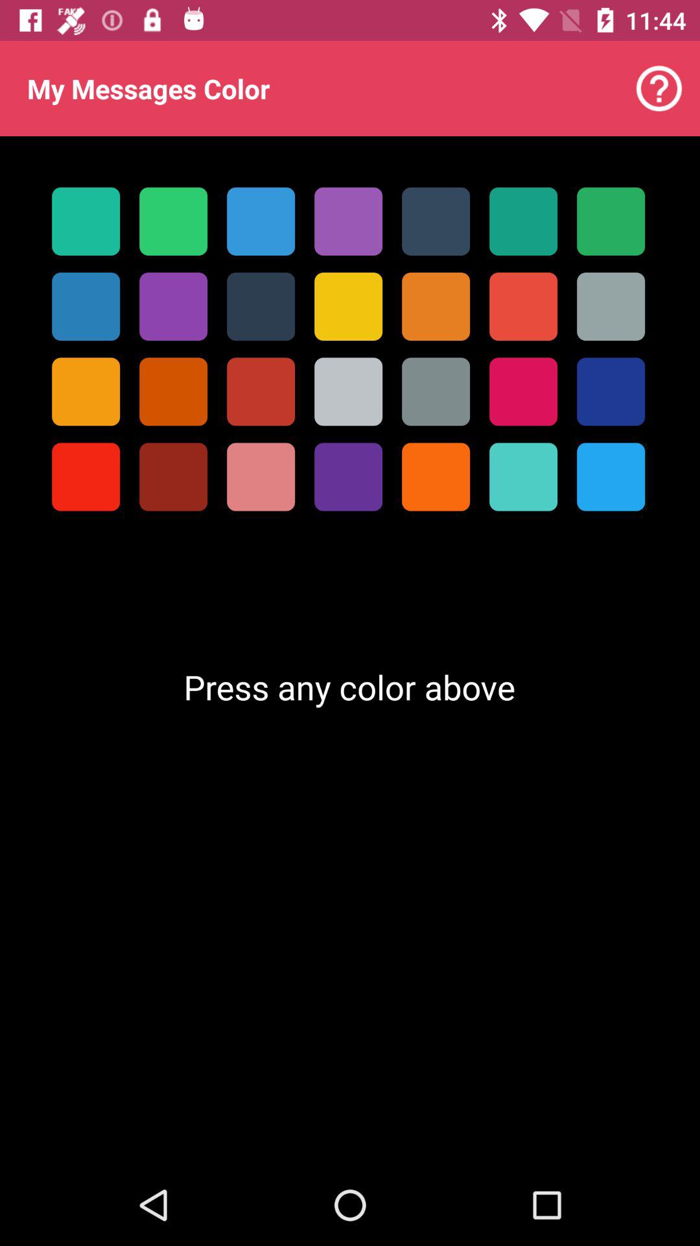 Image resolution: width=700 pixels, height=1246 pixels. What do you see at coordinates (611, 477) in the screenshot?
I see `select the last color in the last row` at bounding box center [611, 477].